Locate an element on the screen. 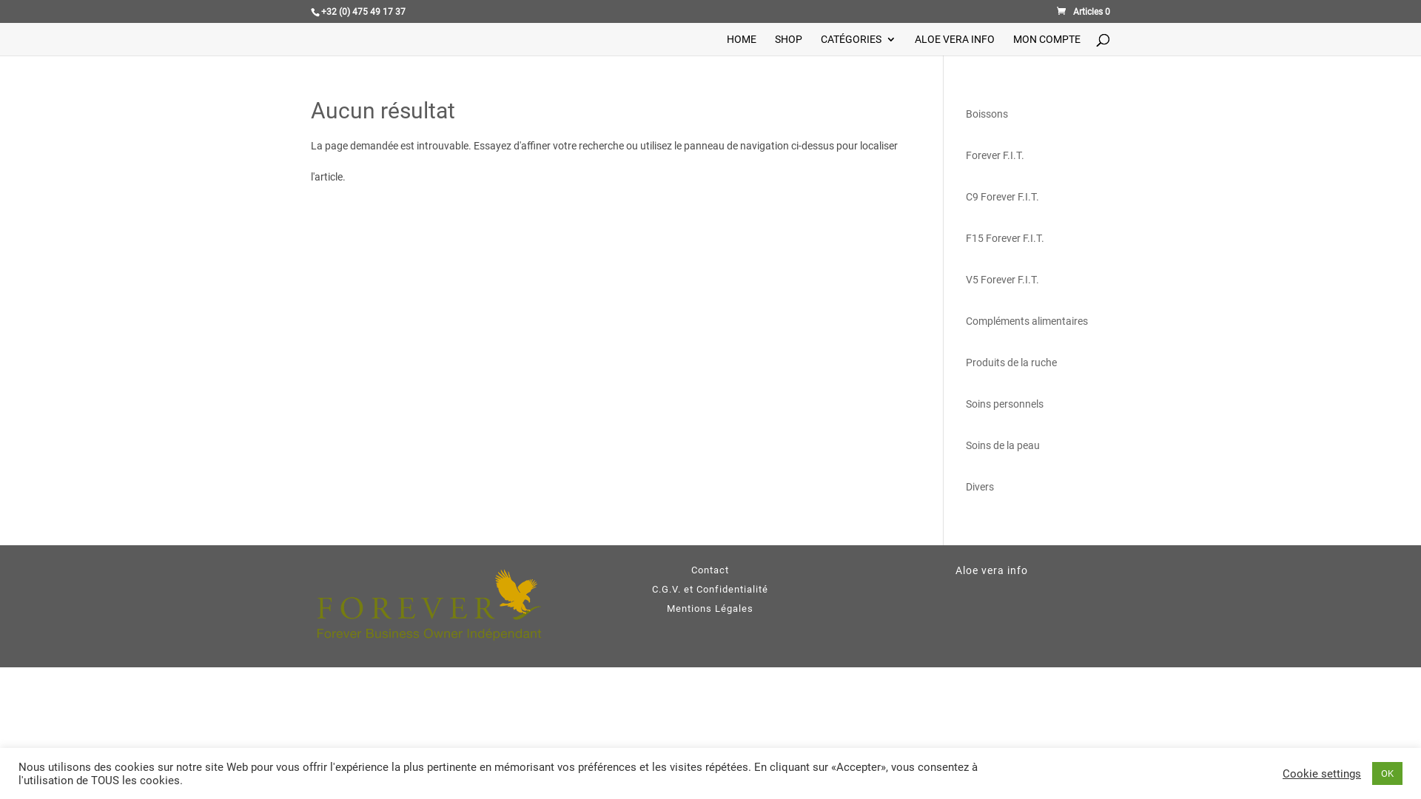 The width and height of the screenshot is (1421, 799). MON COMPTE is located at coordinates (1047, 44).